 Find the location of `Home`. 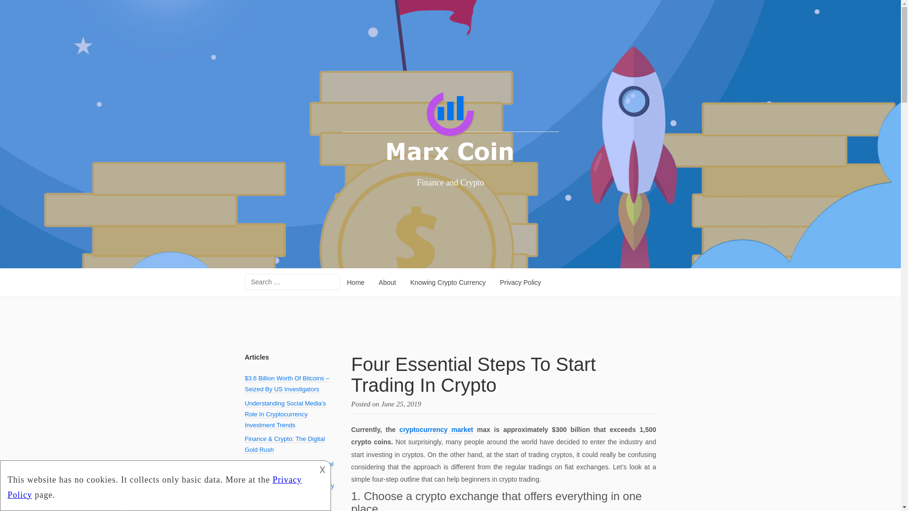

Home is located at coordinates (356, 282).